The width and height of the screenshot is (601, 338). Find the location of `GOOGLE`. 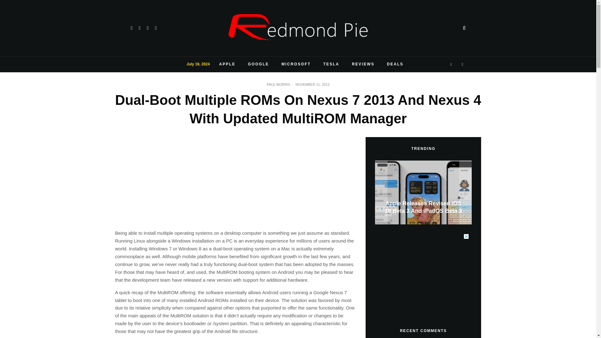

GOOGLE is located at coordinates (258, 64).